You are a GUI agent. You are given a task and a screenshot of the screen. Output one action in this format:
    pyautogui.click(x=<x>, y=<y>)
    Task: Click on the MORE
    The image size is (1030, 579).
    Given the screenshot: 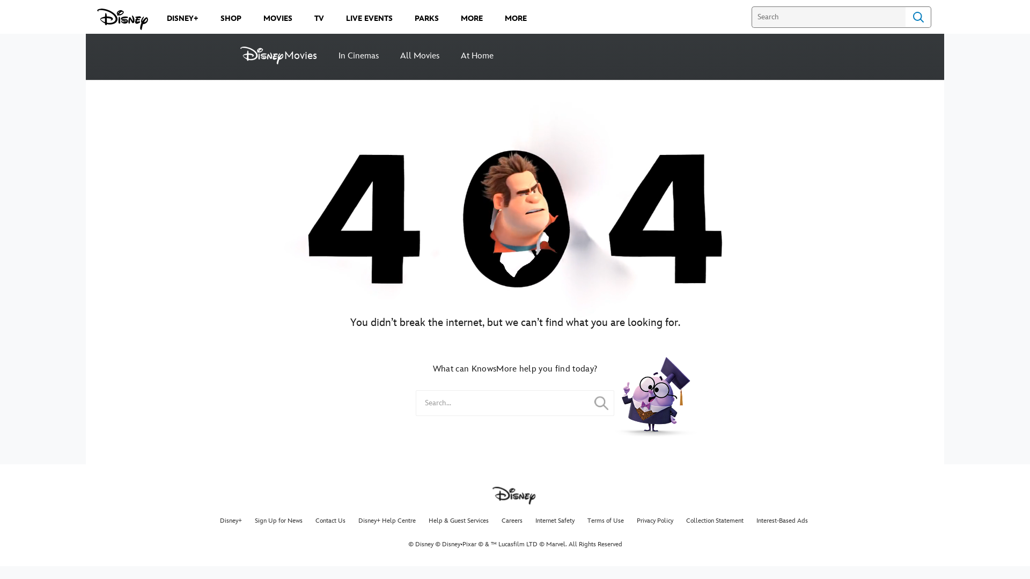 What is the action you would take?
    pyautogui.click(x=516, y=18)
    